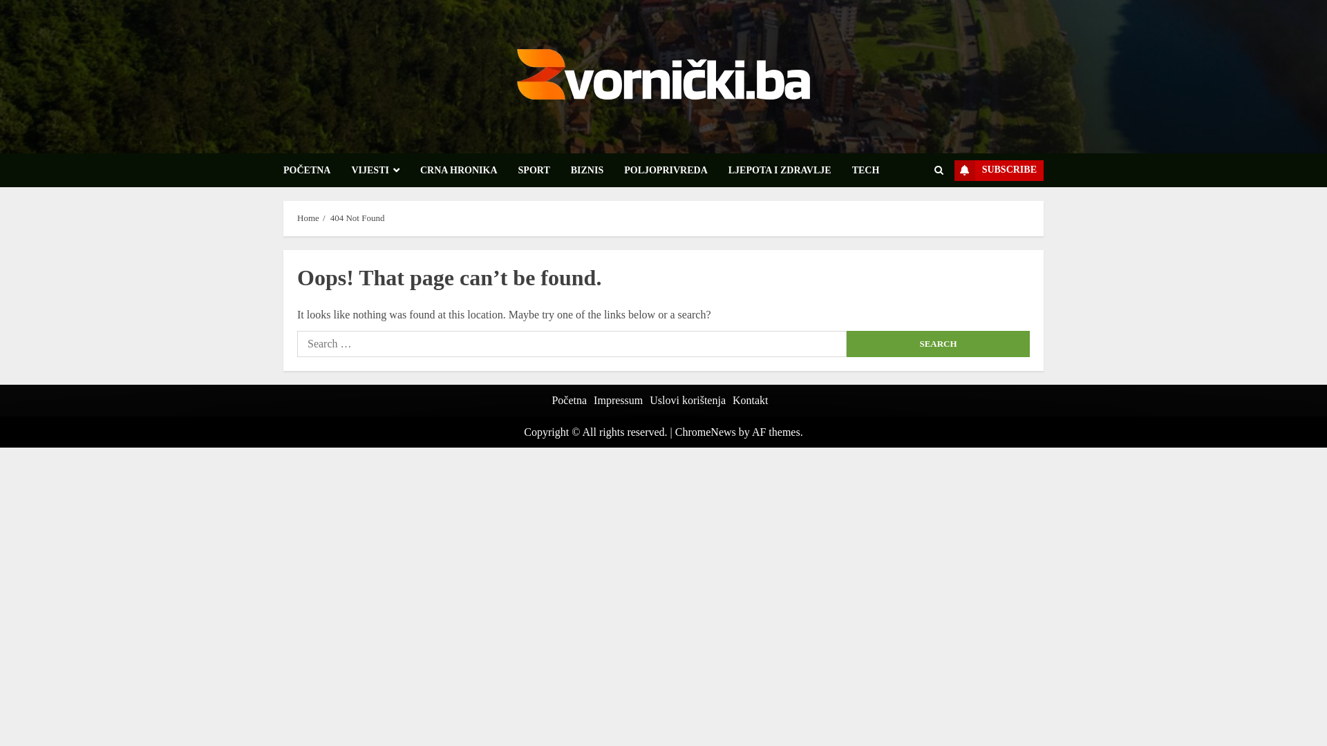  What do you see at coordinates (939, 344) in the screenshot?
I see `Search` at bounding box center [939, 344].